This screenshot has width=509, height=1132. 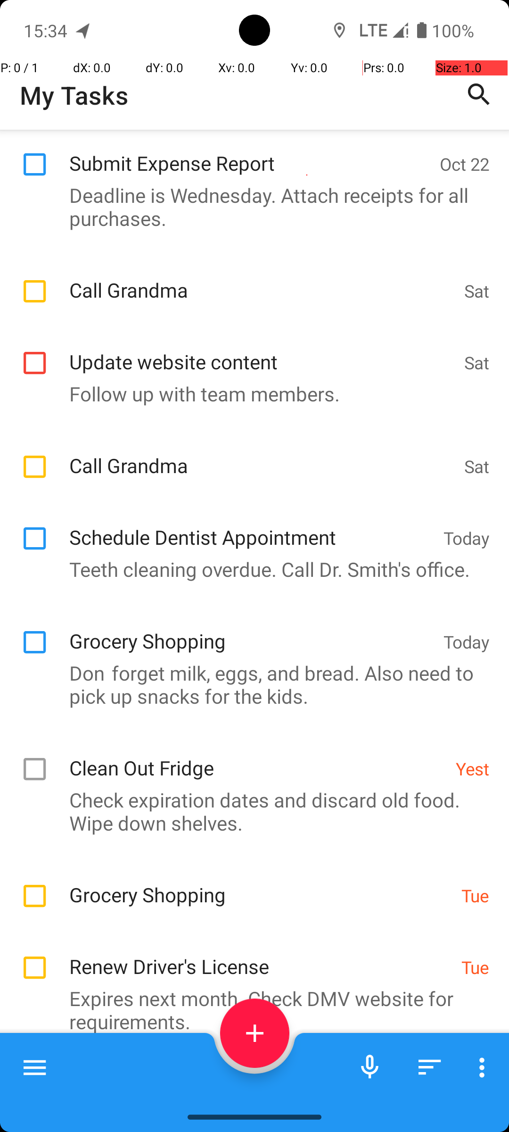 What do you see at coordinates (250, 393) in the screenshot?
I see `Follow up with team members.` at bounding box center [250, 393].